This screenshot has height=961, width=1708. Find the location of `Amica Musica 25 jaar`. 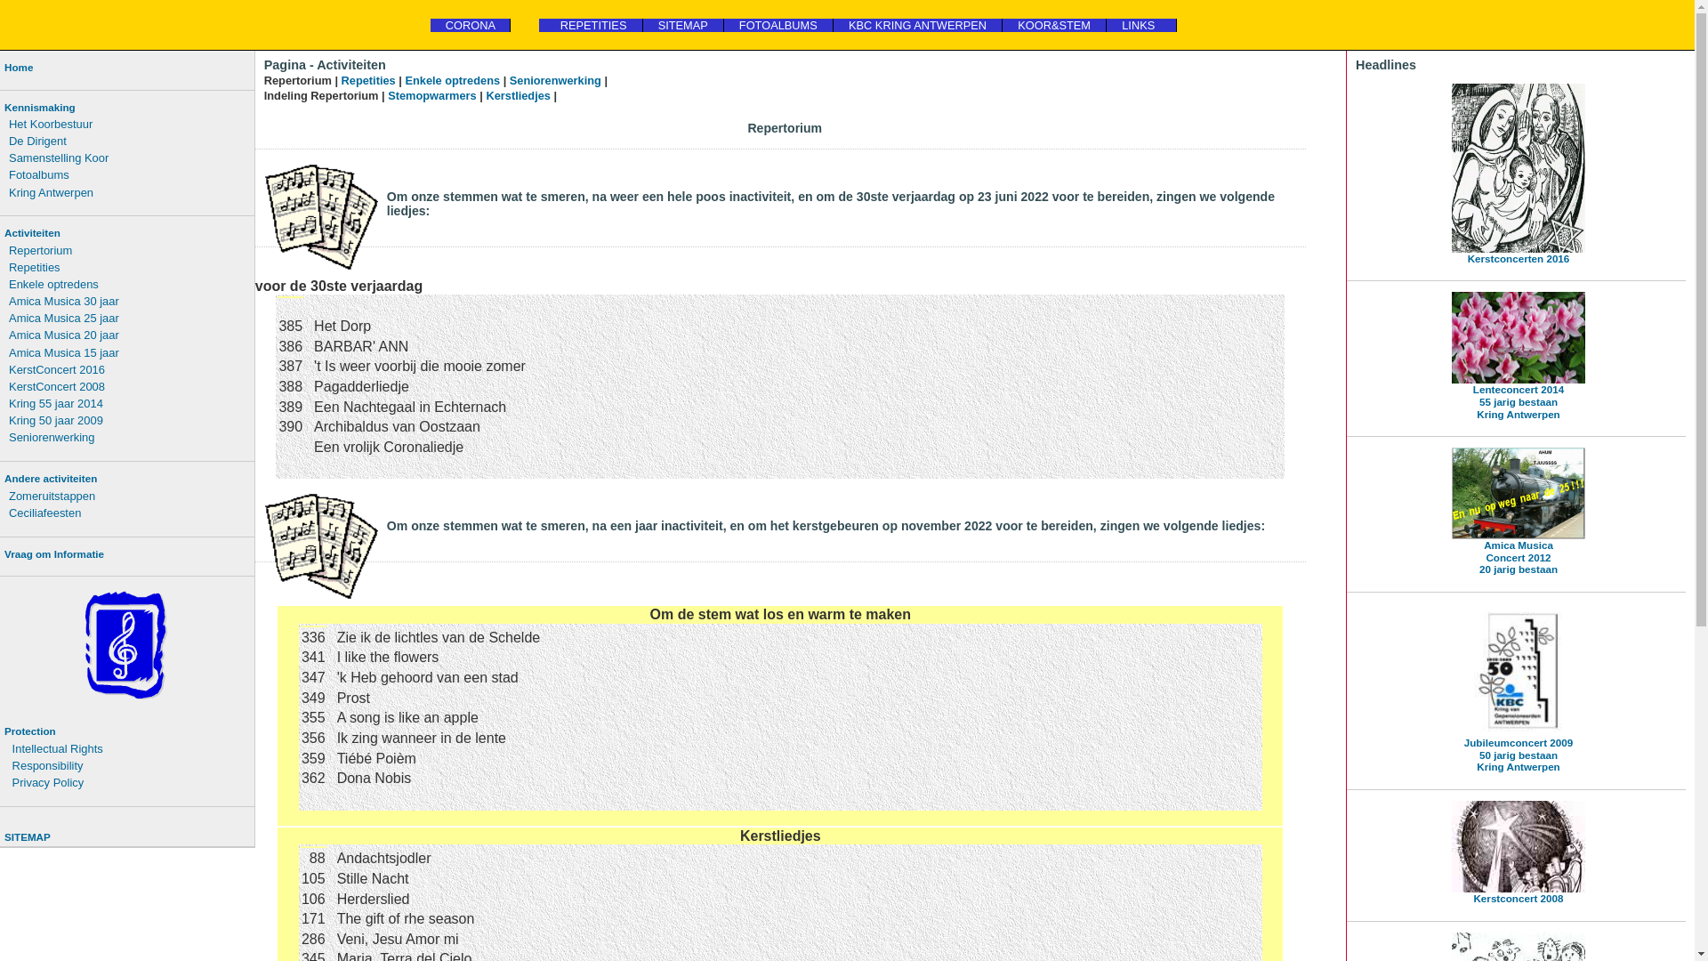

Amica Musica 25 jaar is located at coordinates (130, 319).